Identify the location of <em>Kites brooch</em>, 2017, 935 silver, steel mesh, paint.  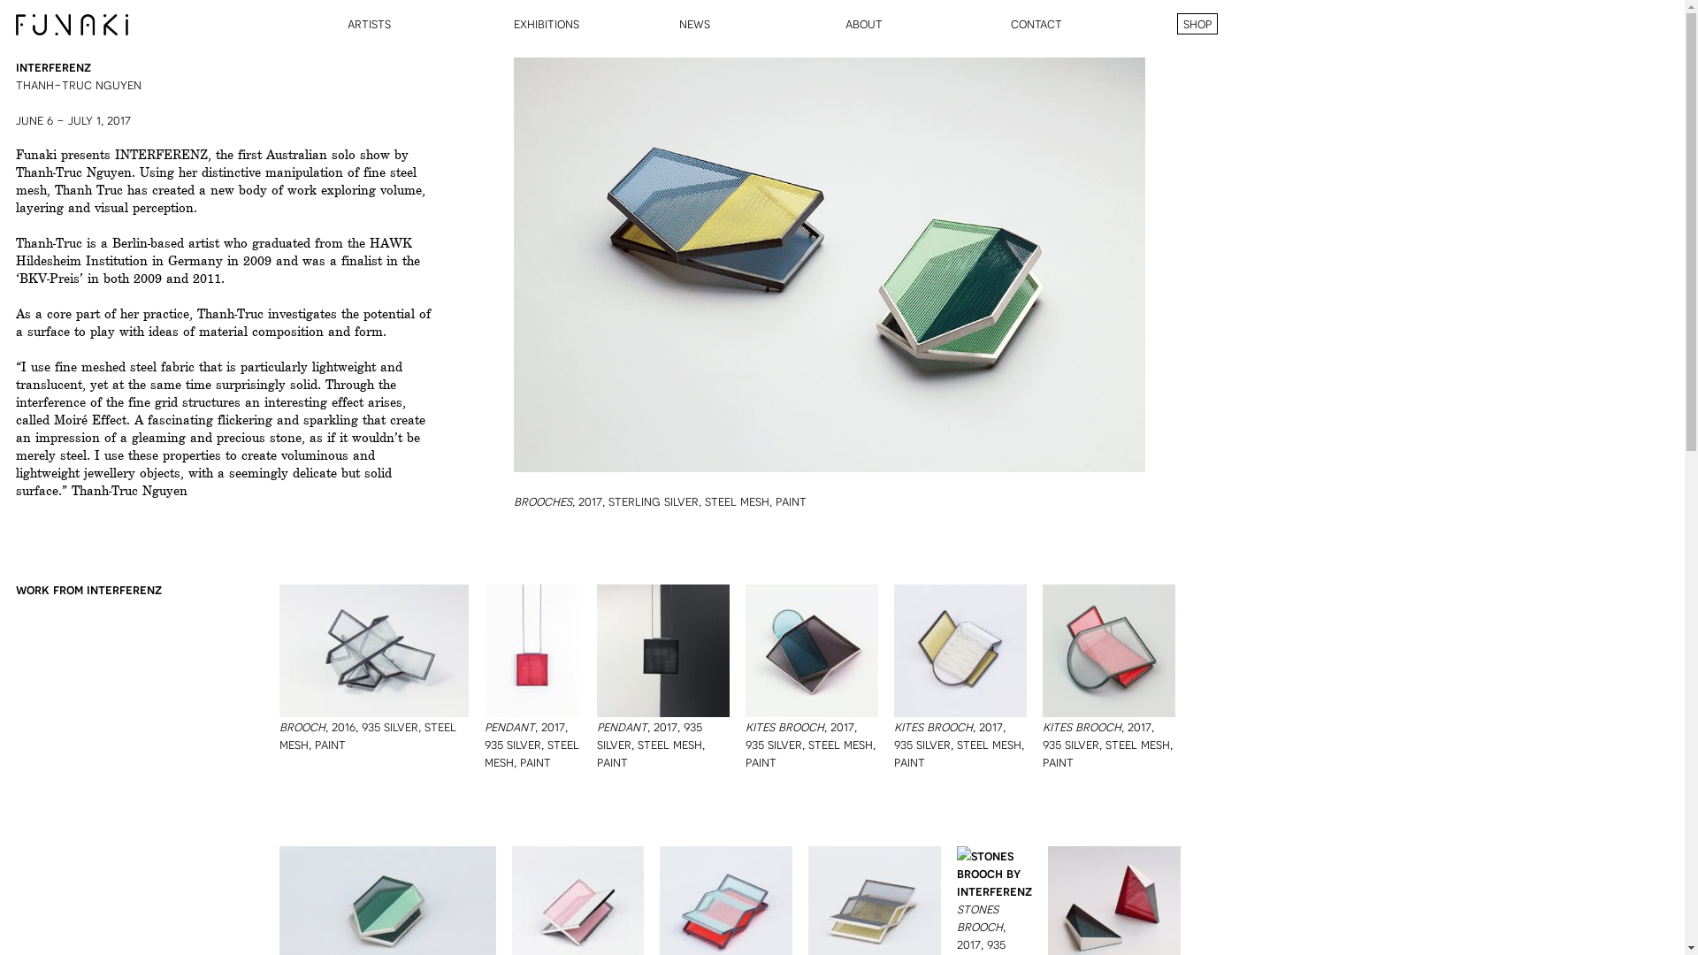
(960, 651).